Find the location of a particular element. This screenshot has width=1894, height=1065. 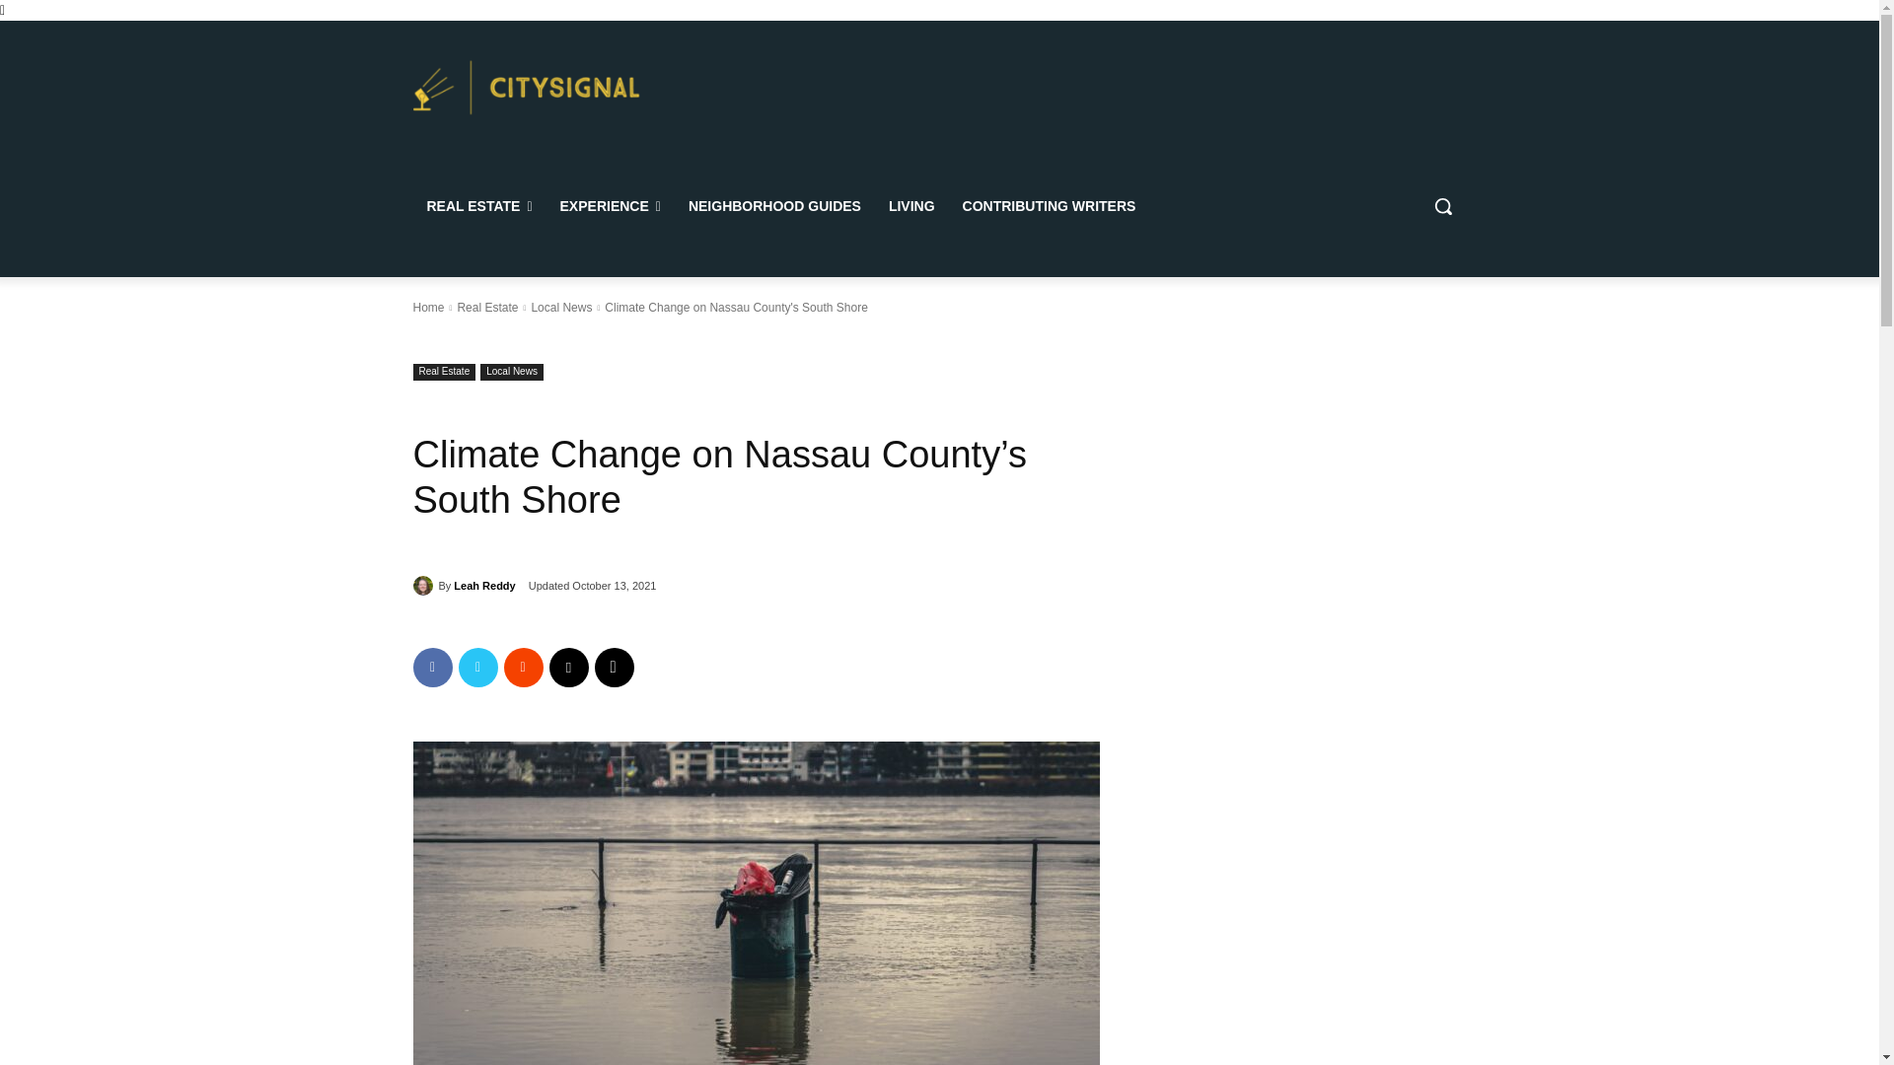

Twitter is located at coordinates (477, 667).